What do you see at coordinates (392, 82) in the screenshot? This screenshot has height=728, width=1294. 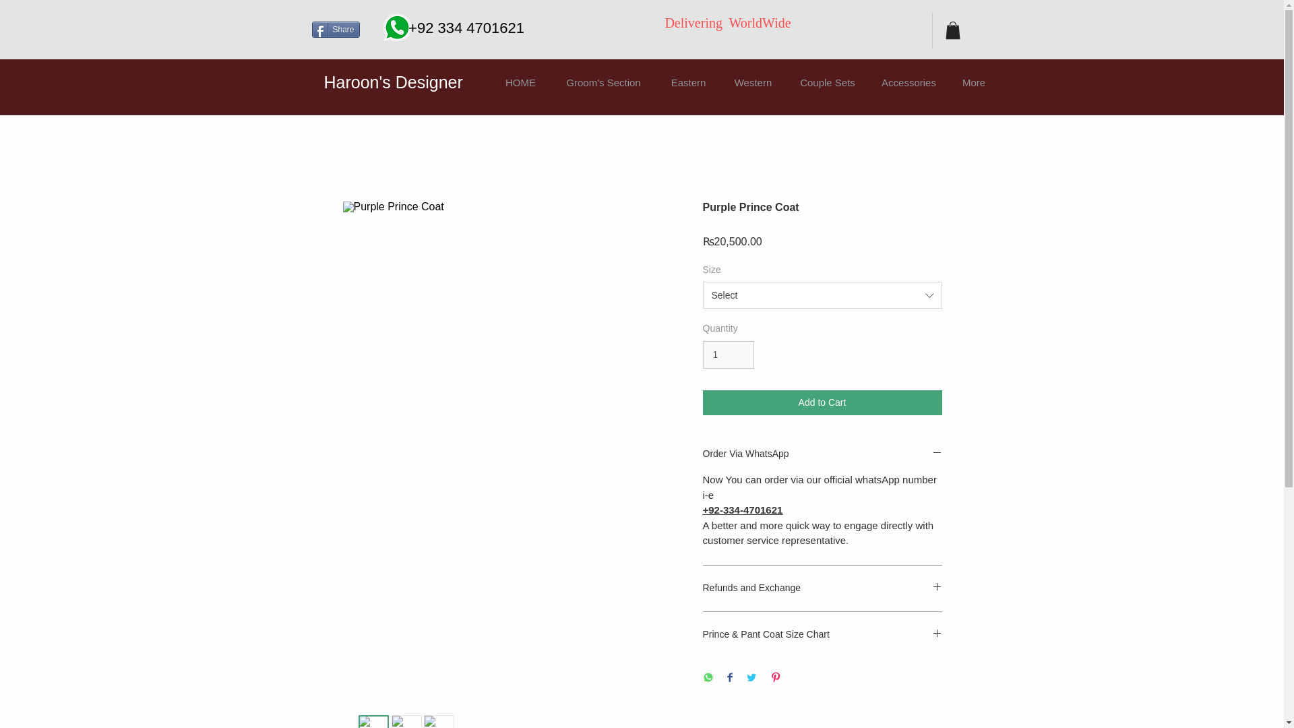 I see `Haroon's Designer` at bounding box center [392, 82].